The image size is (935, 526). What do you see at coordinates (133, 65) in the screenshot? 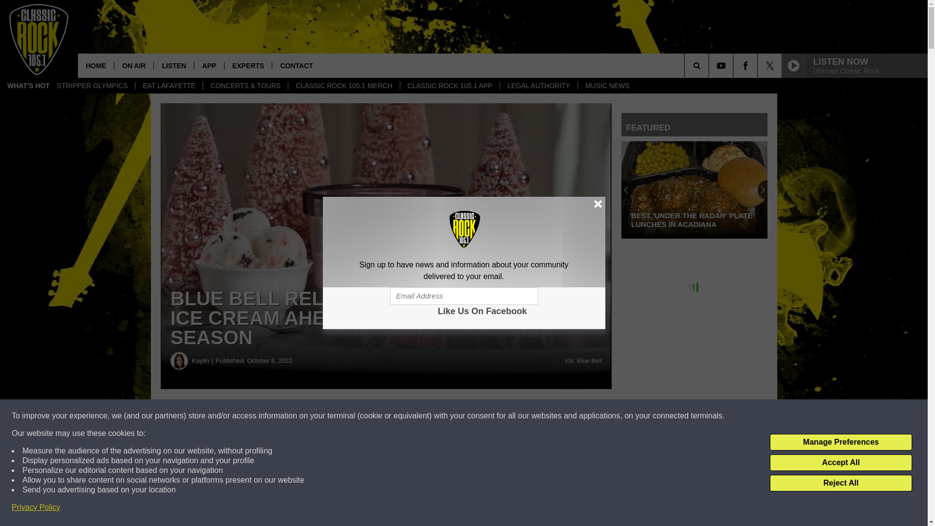
I see `ON AIR` at bounding box center [133, 65].